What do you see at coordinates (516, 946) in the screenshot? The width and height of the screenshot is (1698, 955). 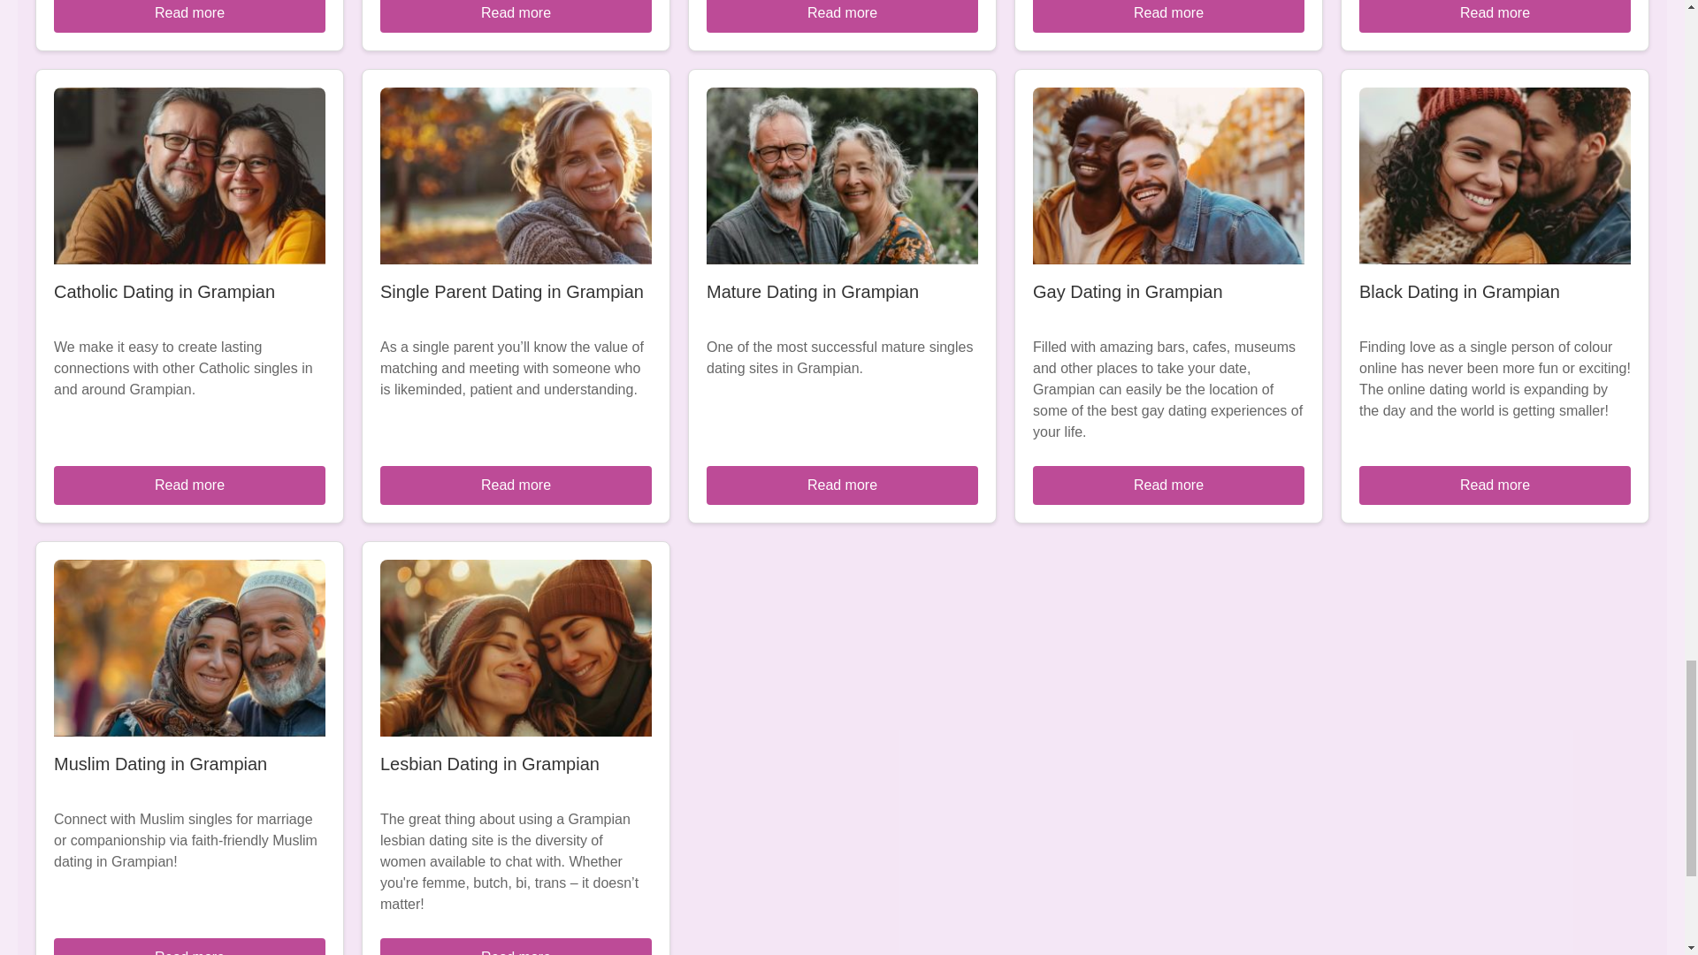 I see `Read more` at bounding box center [516, 946].